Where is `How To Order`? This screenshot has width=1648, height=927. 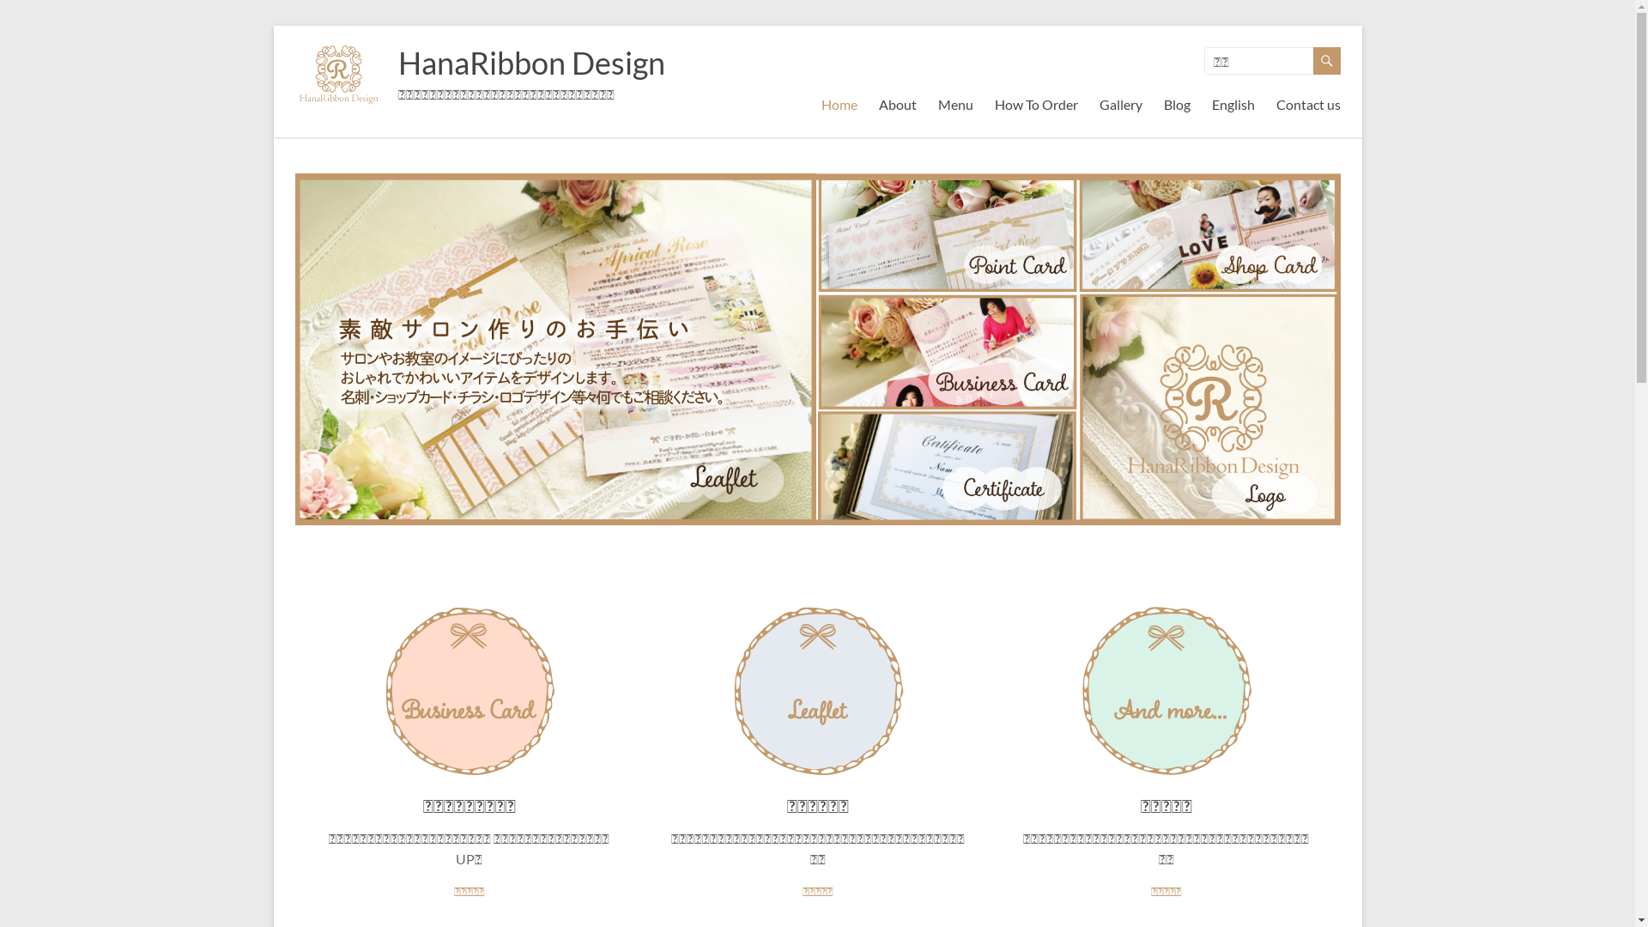
How To Order is located at coordinates (1035, 105).